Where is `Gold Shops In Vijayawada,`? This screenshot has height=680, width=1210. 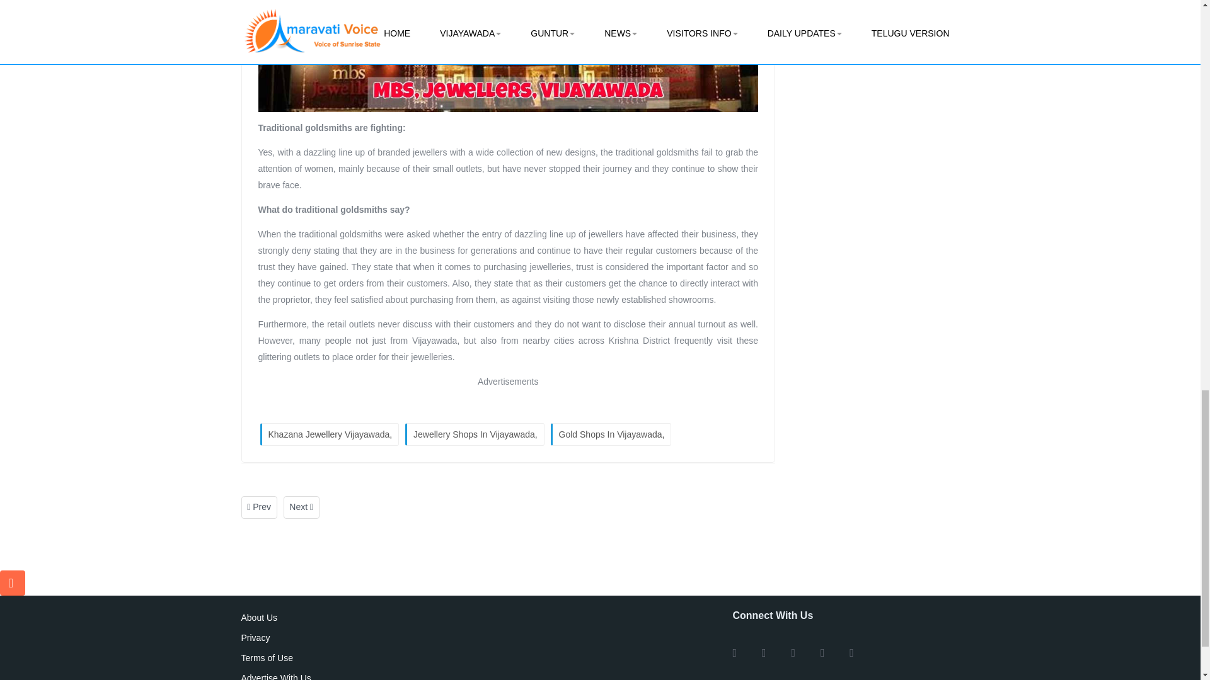
Gold Shops In Vijayawada, is located at coordinates (611, 434).